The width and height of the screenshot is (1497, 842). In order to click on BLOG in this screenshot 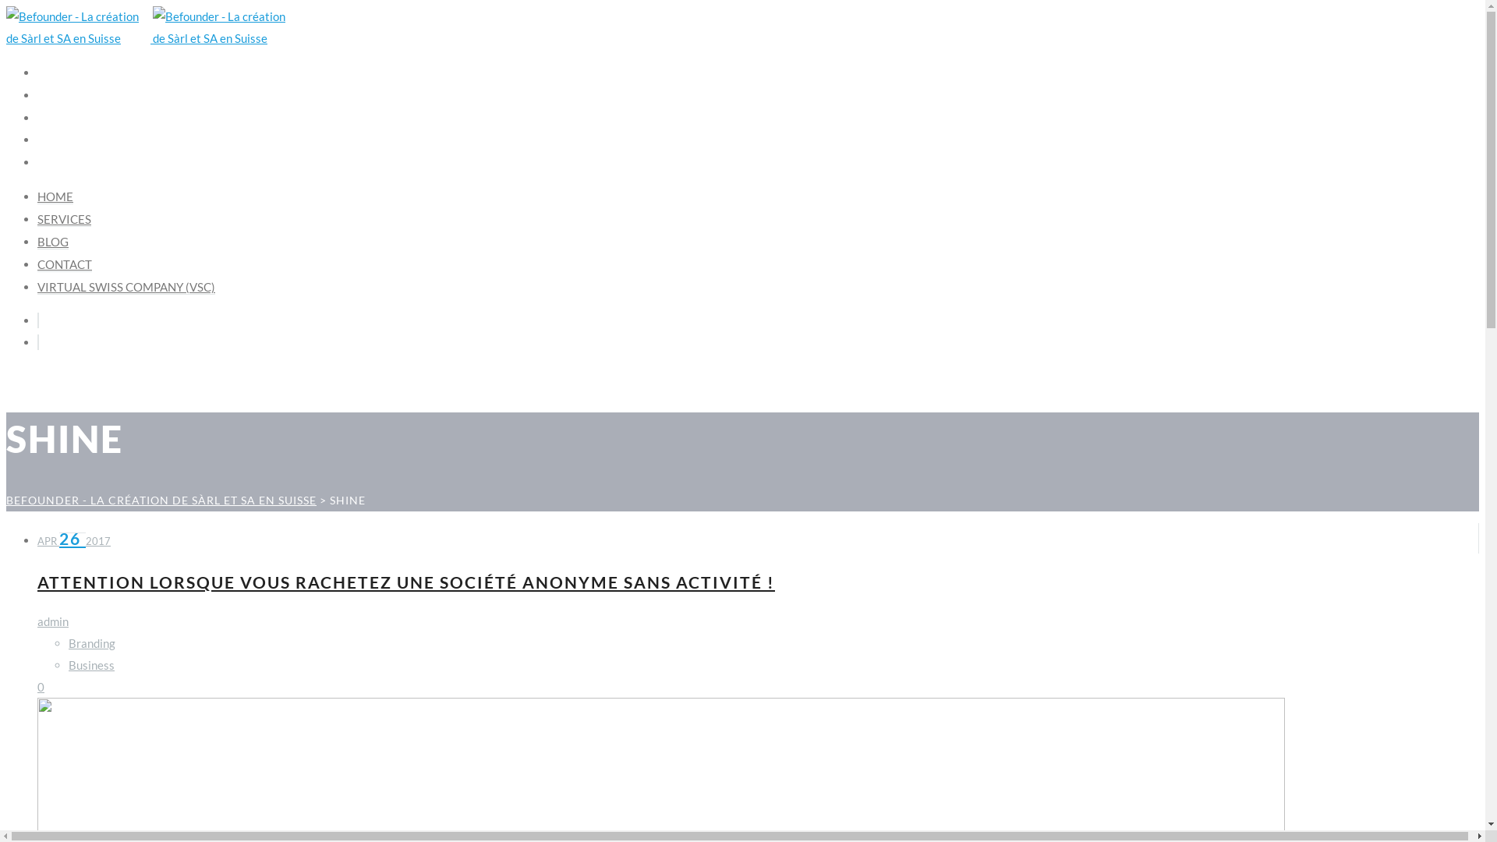, I will do `click(55, 118)`.